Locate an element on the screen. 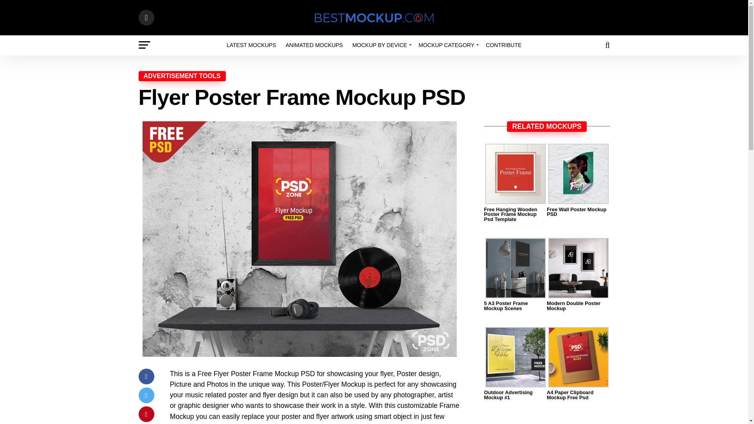 Image resolution: width=754 pixels, height=424 pixels. MOCKUP CATEGORY is located at coordinates (447, 45).